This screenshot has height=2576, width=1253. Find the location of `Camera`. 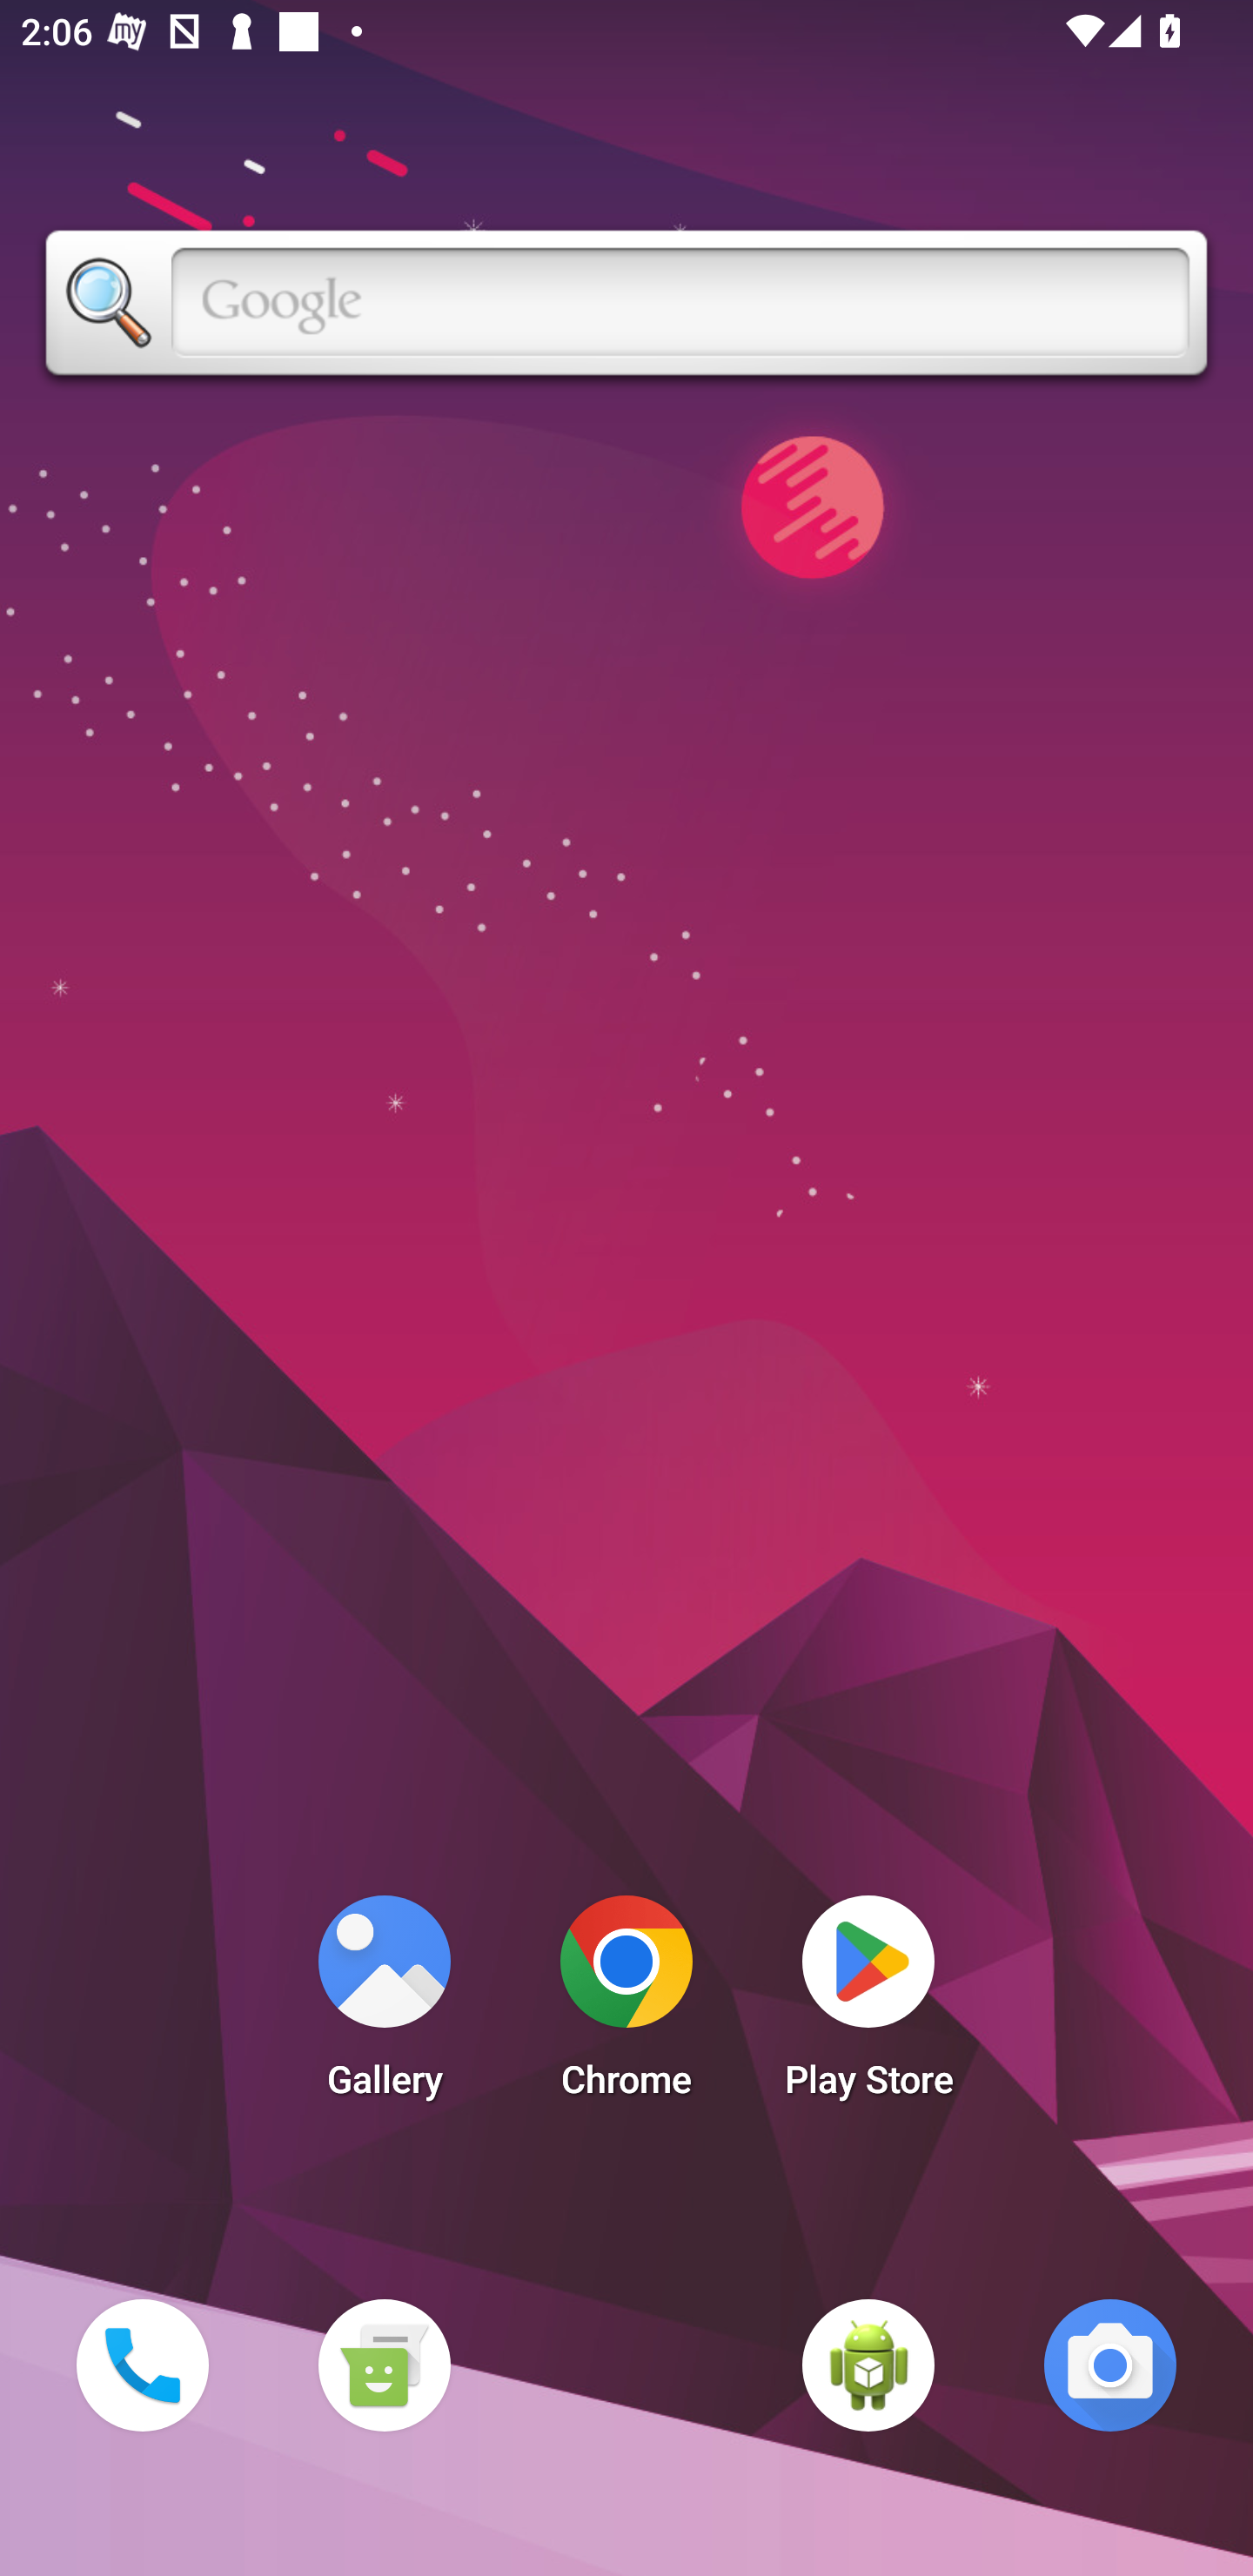

Camera is located at coordinates (1110, 2365).